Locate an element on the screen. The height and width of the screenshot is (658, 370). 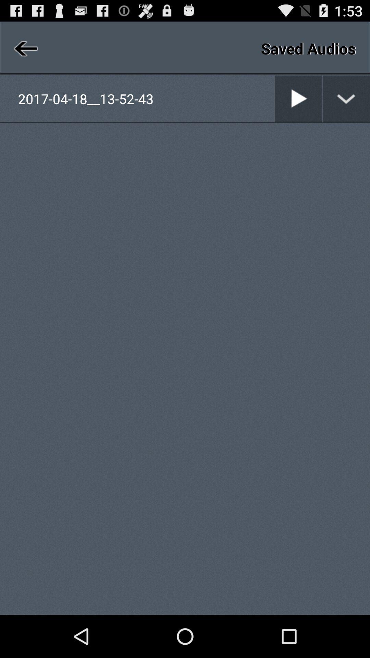
go back is located at coordinates (25, 48).